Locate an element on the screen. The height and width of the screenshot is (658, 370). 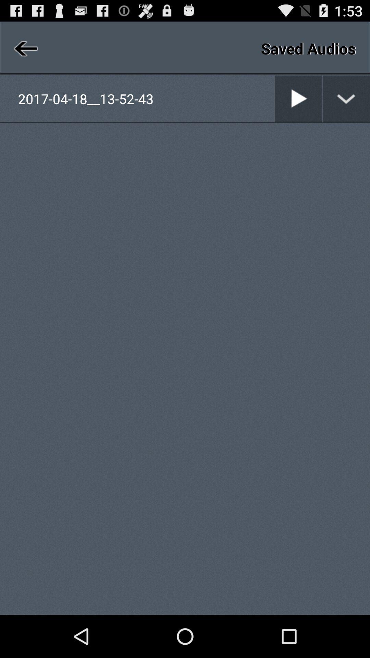
go back is located at coordinates (25, 48).